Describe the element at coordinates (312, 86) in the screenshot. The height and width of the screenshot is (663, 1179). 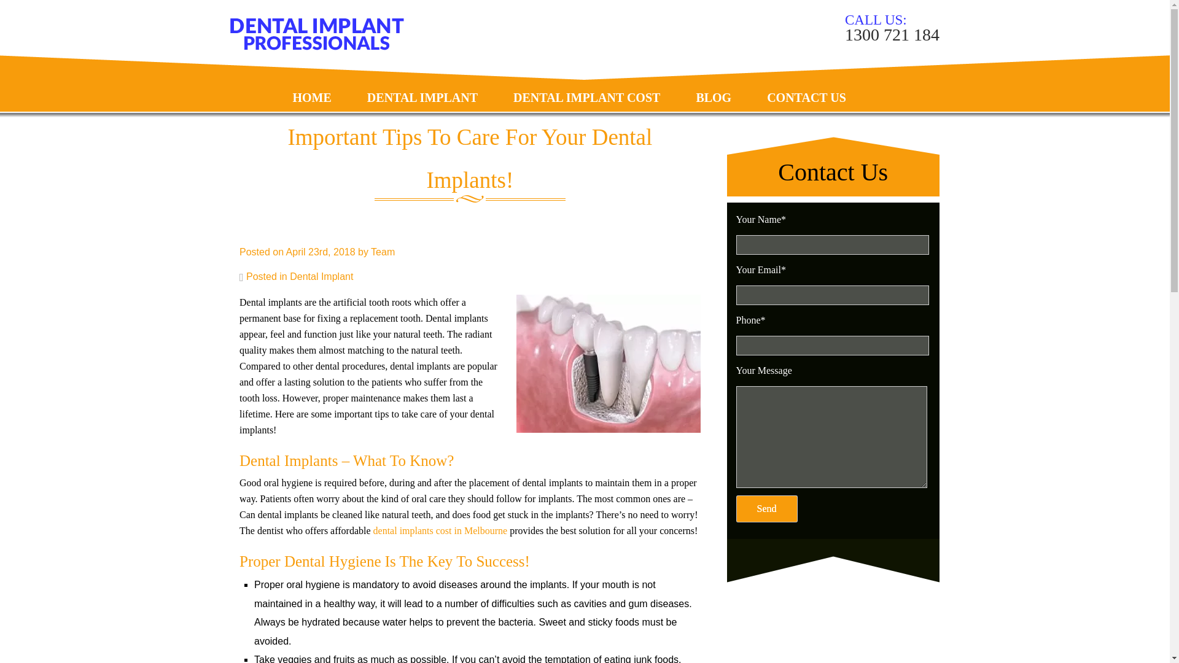
I see `Home` at that location.